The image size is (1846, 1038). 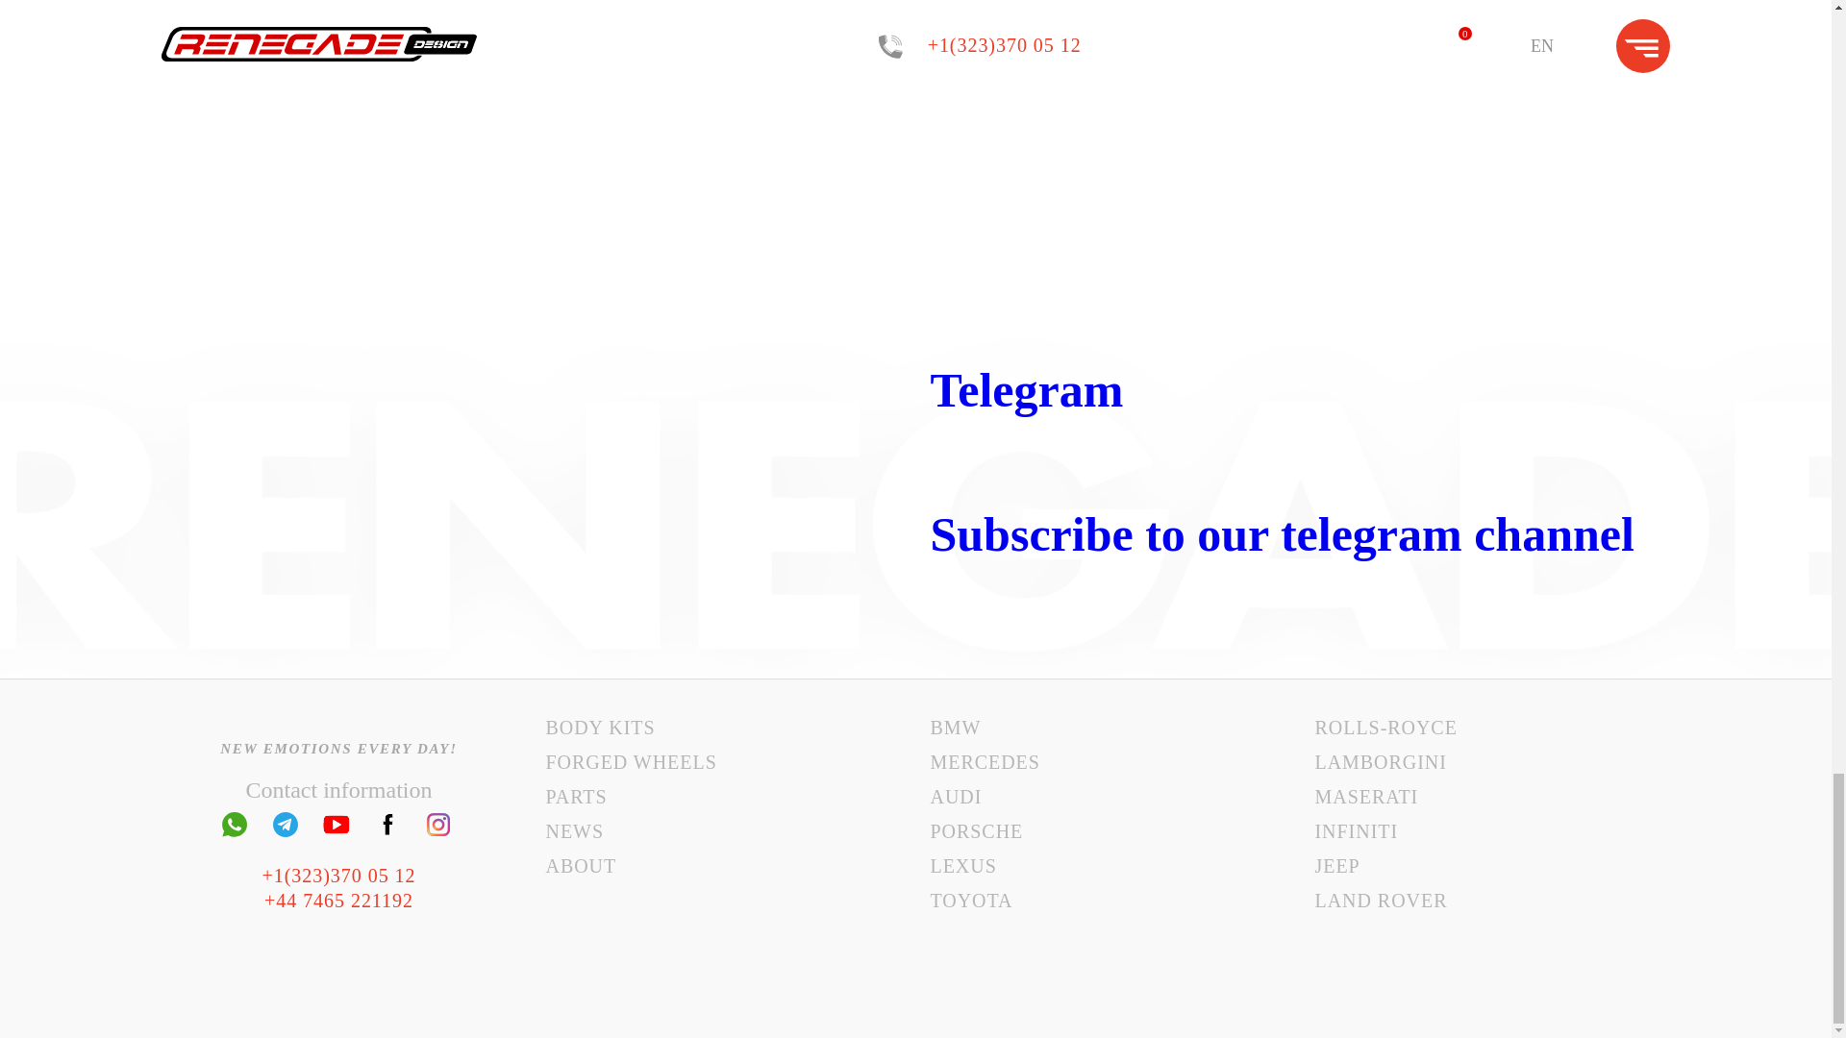 What do you see at coordinates (285, 825) in the screenshot?
I see `telegram of renegade` at bounding box center [285, 825].